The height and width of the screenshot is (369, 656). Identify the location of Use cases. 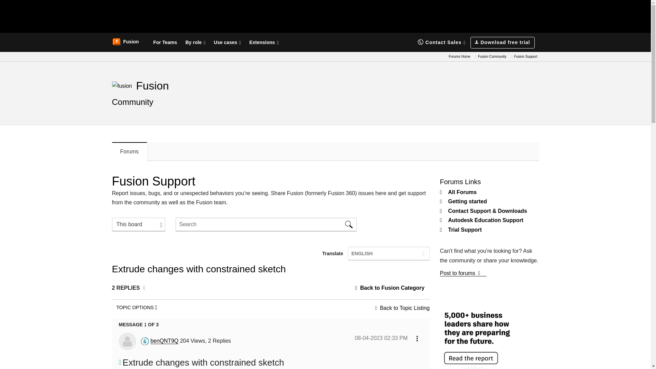
(228, 42).